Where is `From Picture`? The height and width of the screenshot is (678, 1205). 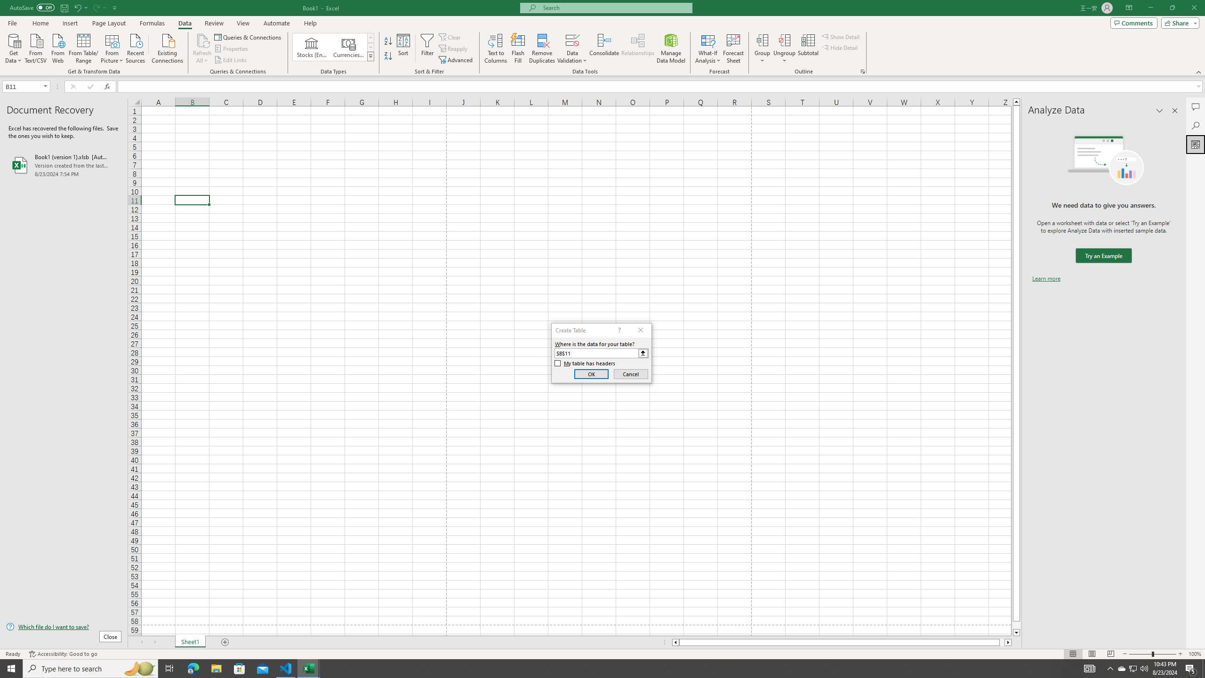 From Picture is located at coordinates (112, 48).